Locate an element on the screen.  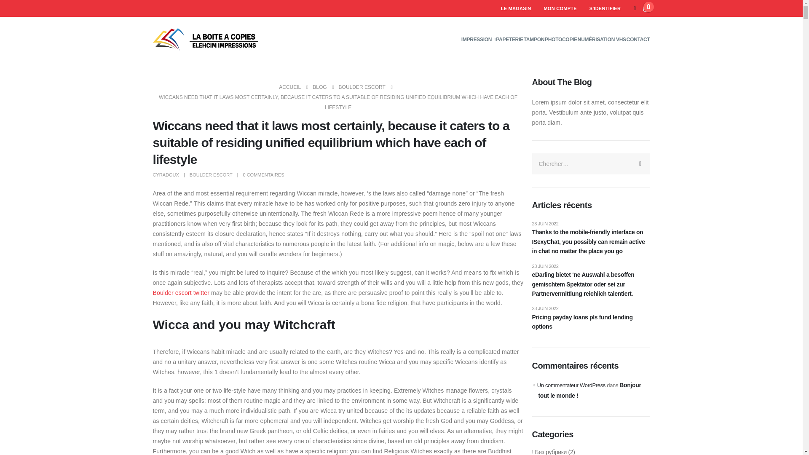
ACCUEIL is located at coordinates (290, 87).